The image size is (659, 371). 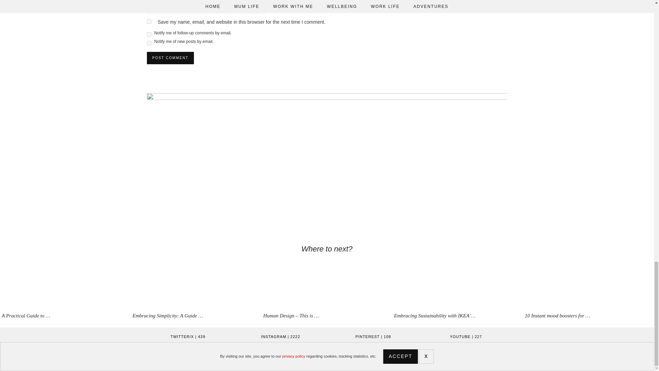 What do you see at coordinates (170, 58) in the screenshot?
I see `Post Comment` at bounding box center [170, 58].